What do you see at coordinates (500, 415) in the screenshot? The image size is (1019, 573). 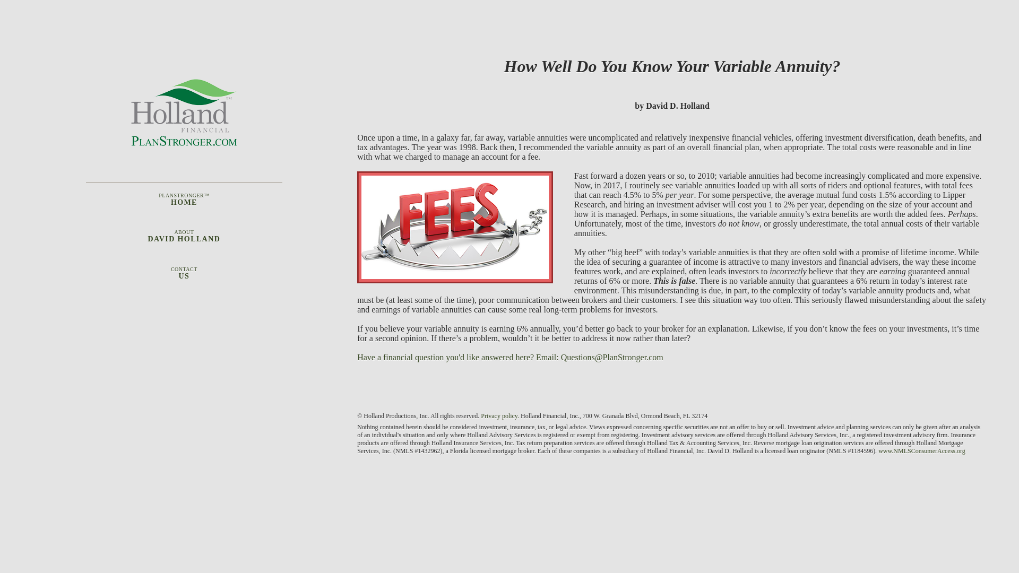 I see `www.NMLSConsumerAccess.org` at bounding box center [500, 415].